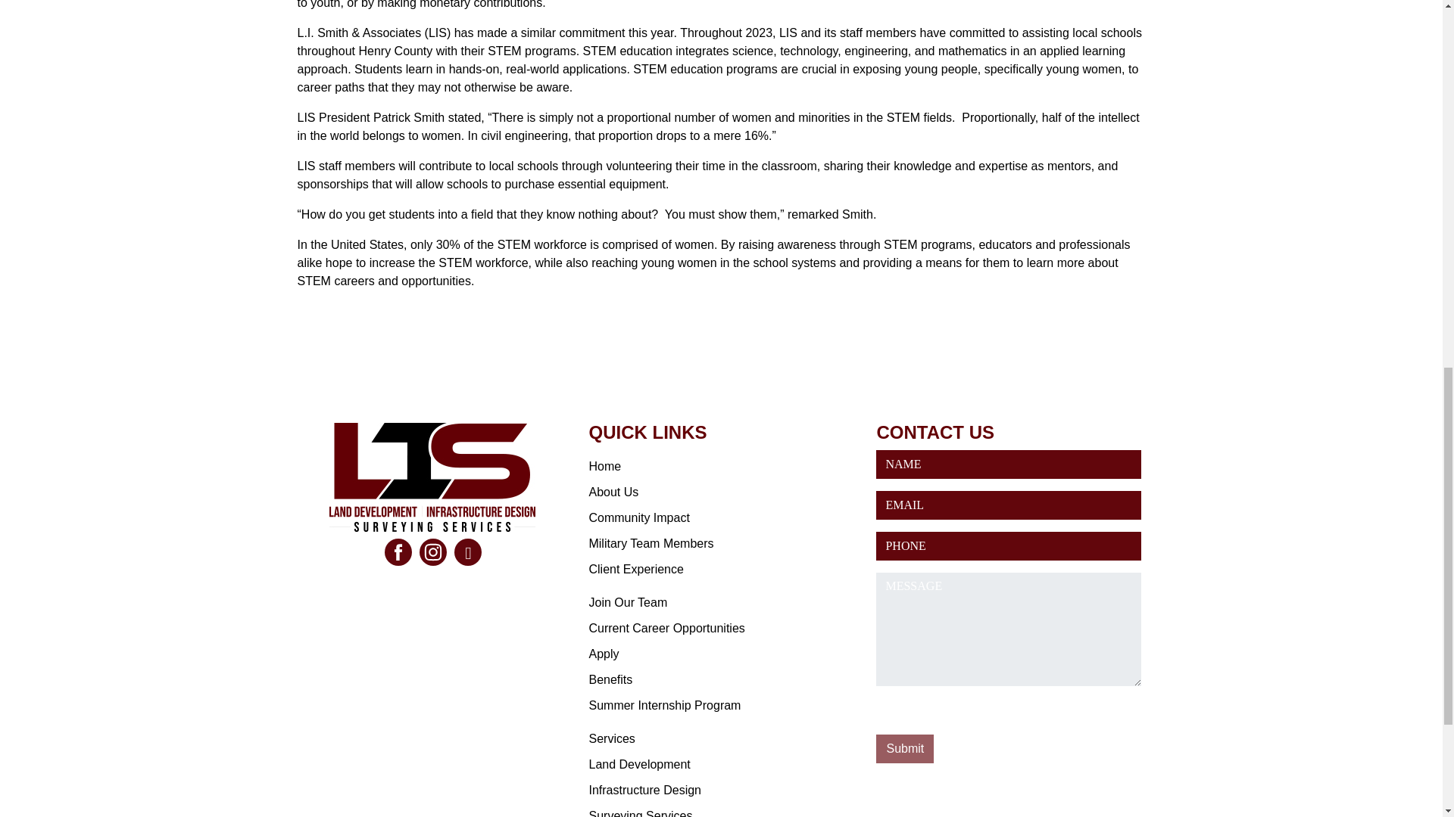  Describe the element at coordinates (613, 492) in the screenshot. I see `About Us` at that location.